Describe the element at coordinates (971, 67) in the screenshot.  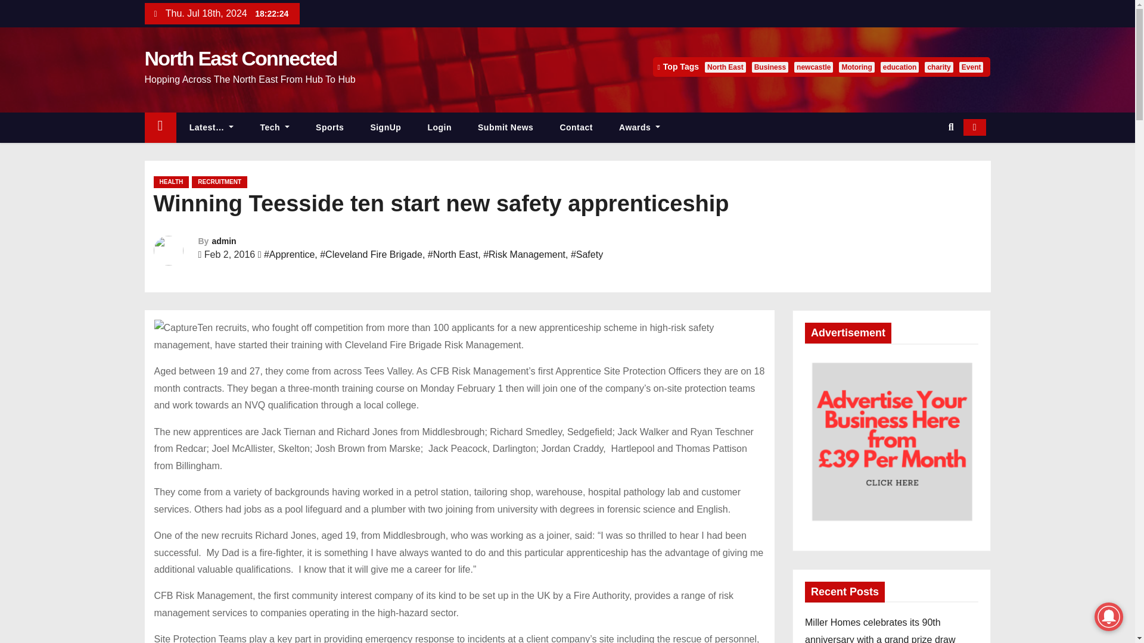
I see `Event` at that location.